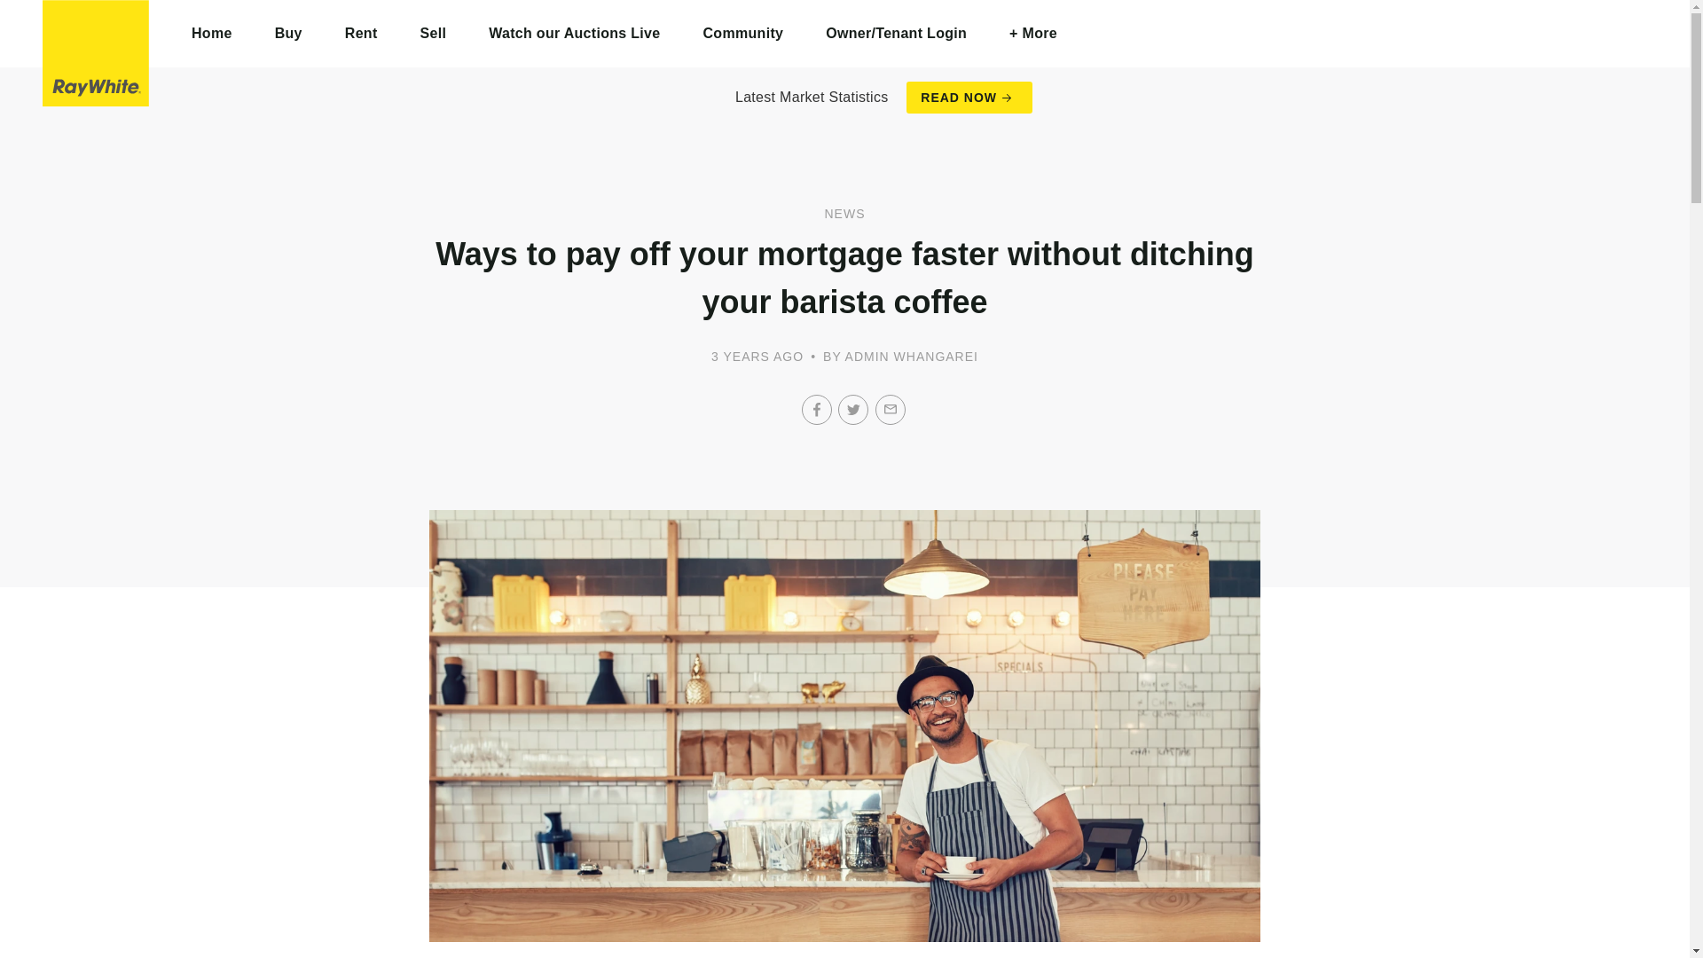 The image size is (1703, 958). I want to click on Ray White Whangarei, so click(96, 53).